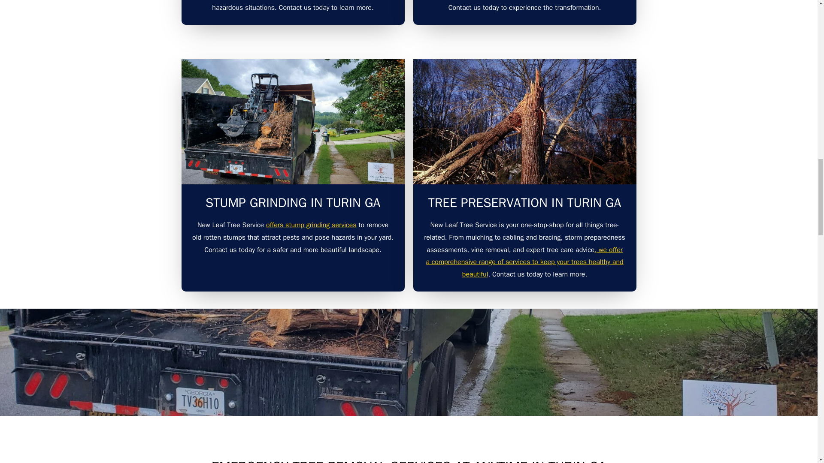 The image size is (824, 463). What do you see at coordinates (312, 225) in the screenshot?
I see `offers stump grinding services` at bounding box center [312, 225].